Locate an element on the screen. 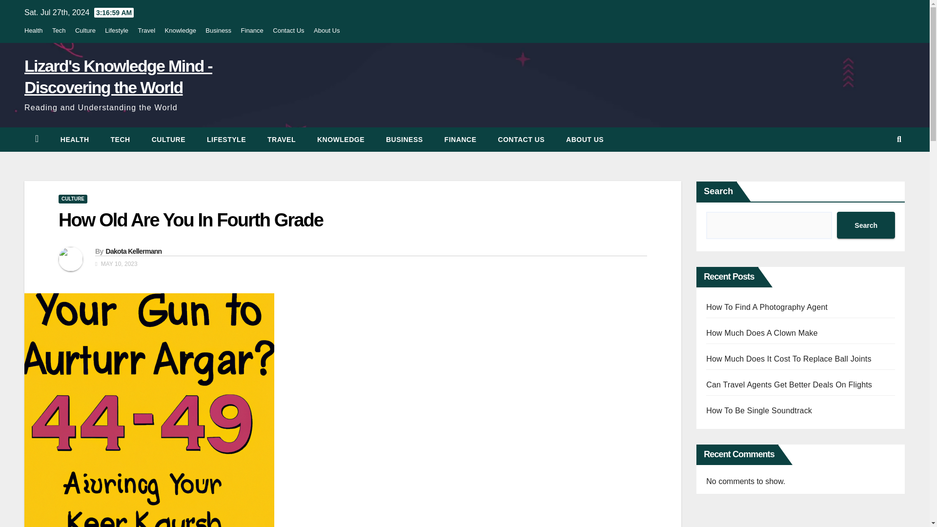 The height and width of the screenshot is (527, 937). LIFESTYLE is located at coordinates (226, 140).